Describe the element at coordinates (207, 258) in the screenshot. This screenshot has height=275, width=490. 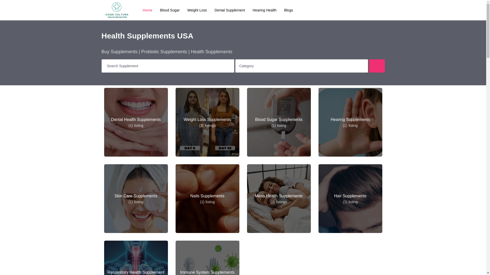
I see `Immune System Supplements` at that location.